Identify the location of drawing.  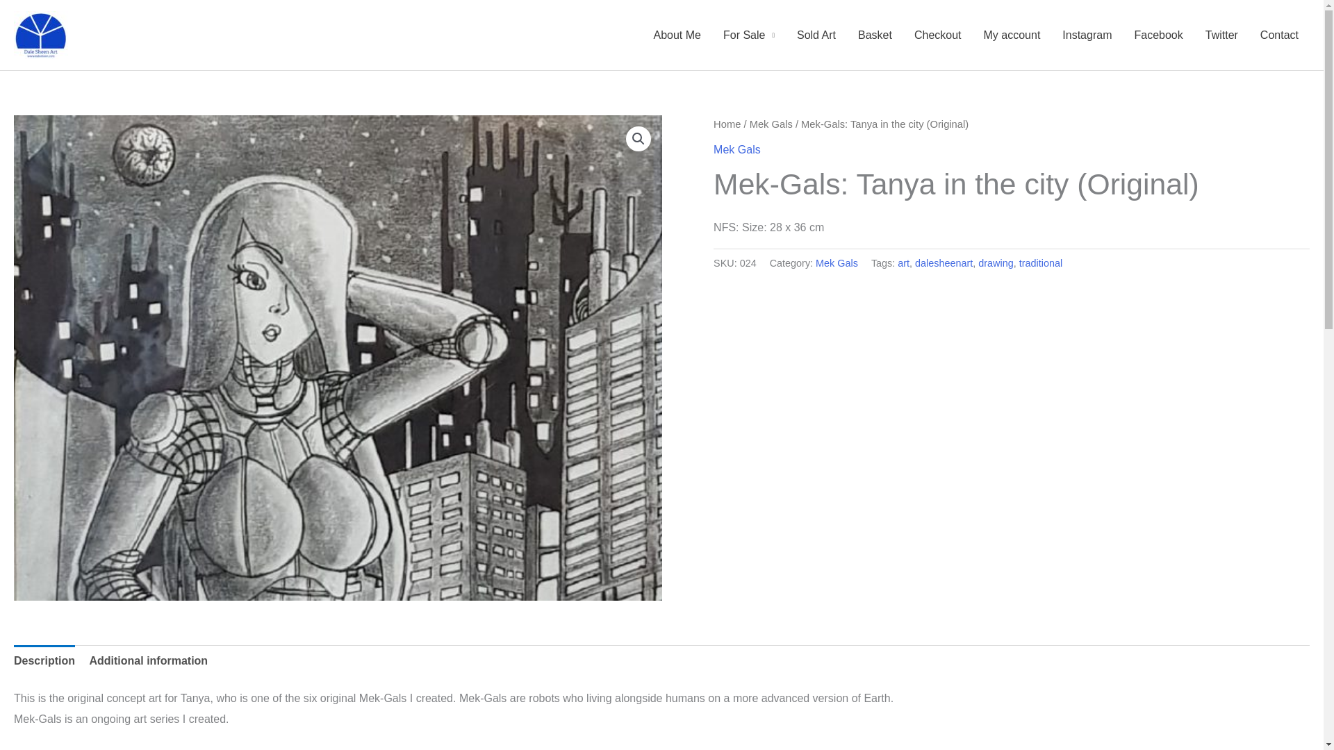
(995, 262).